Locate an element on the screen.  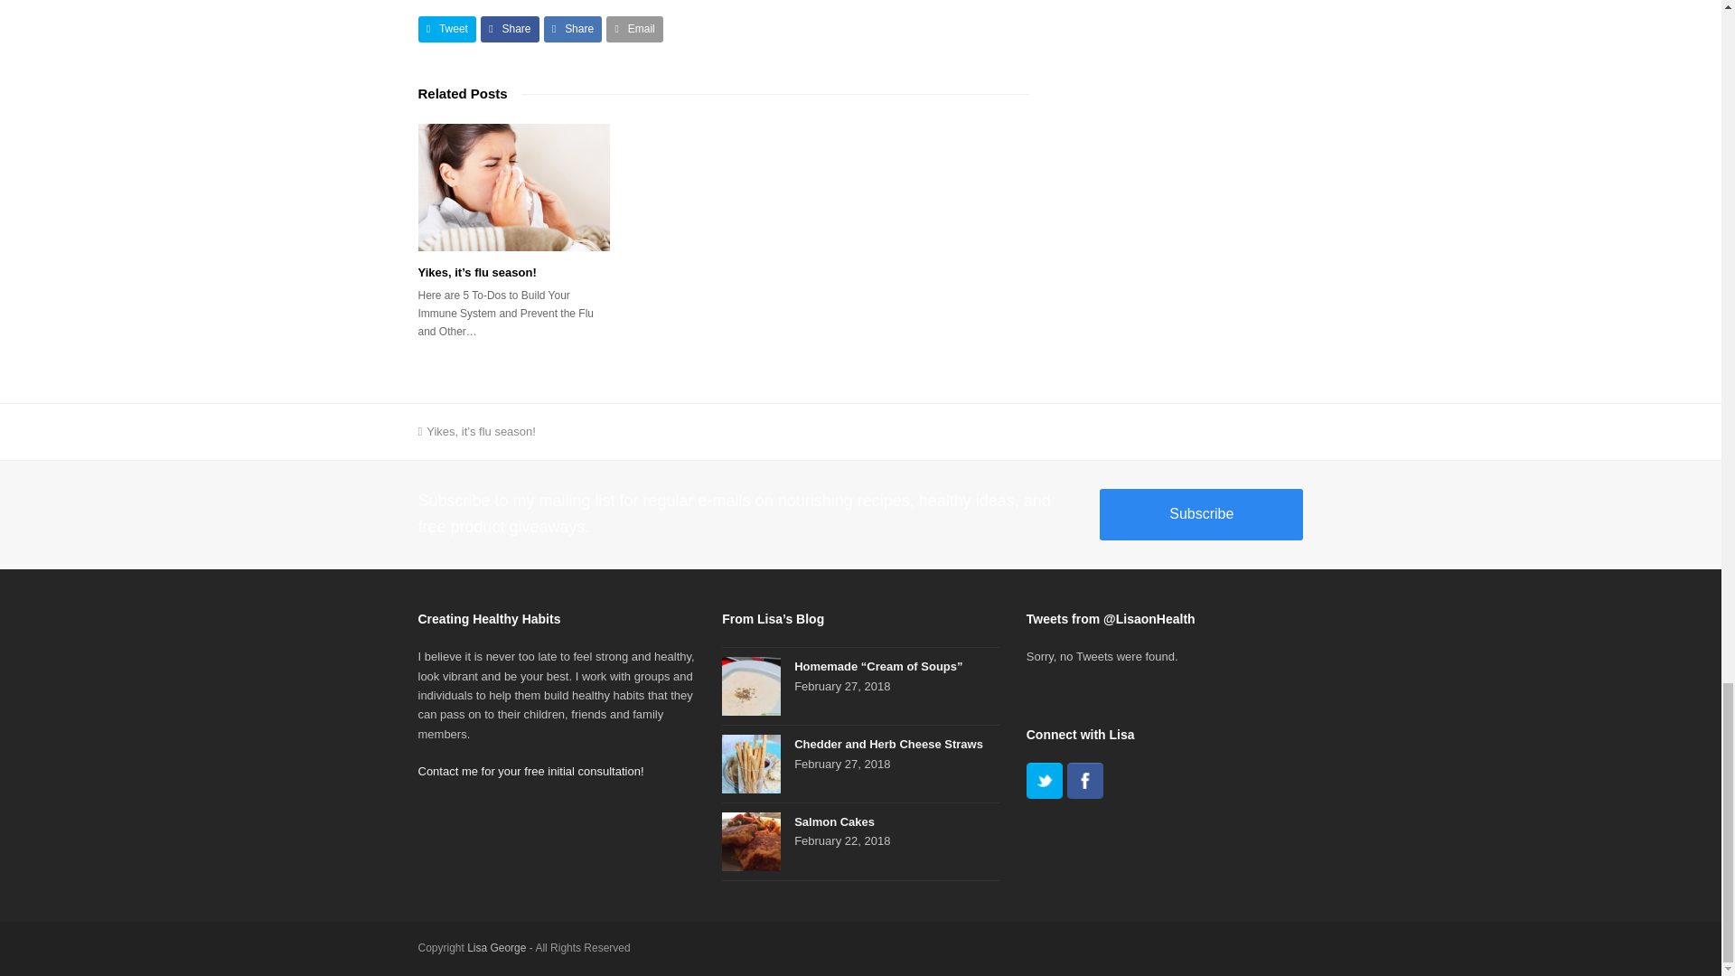
Chedder and Herb Cheese Straws is located at coordinates (751, 765).